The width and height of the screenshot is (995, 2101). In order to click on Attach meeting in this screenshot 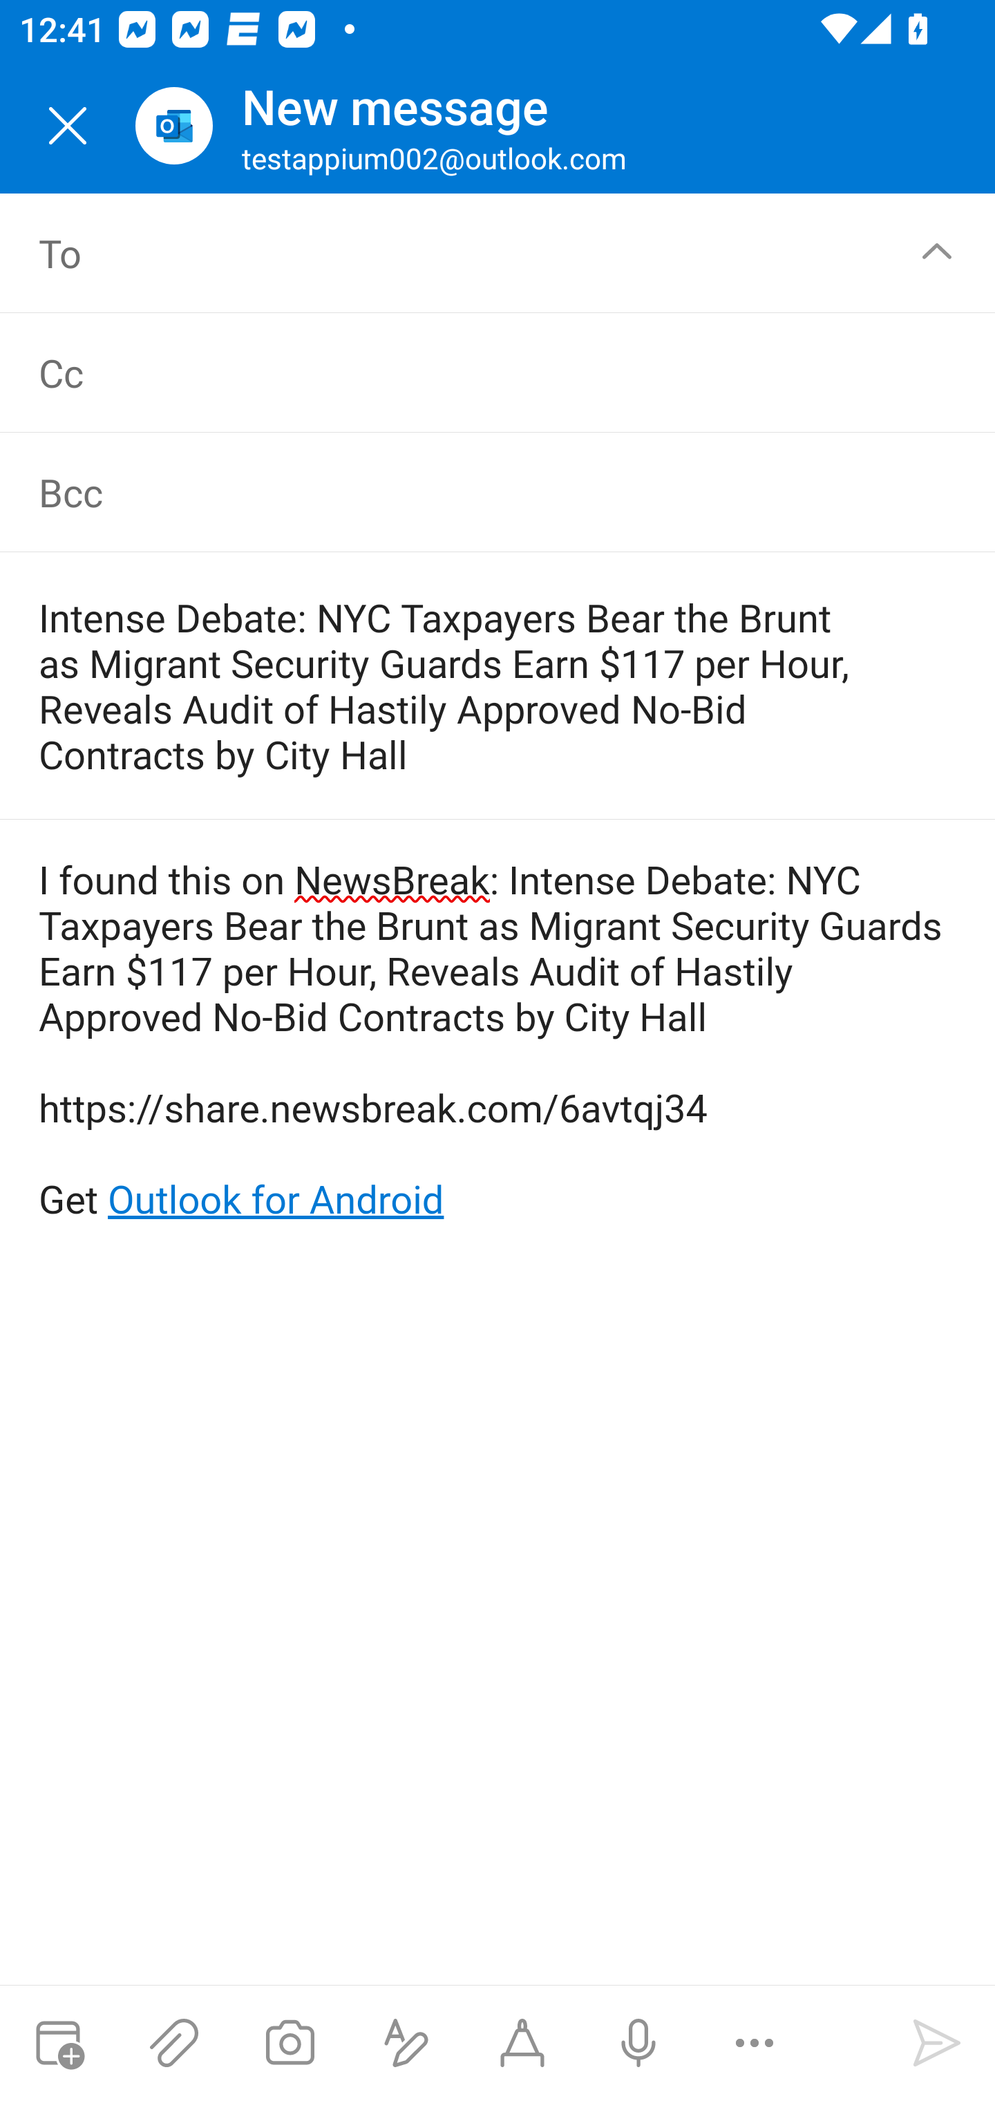, I will do `click(58, 2043)`.